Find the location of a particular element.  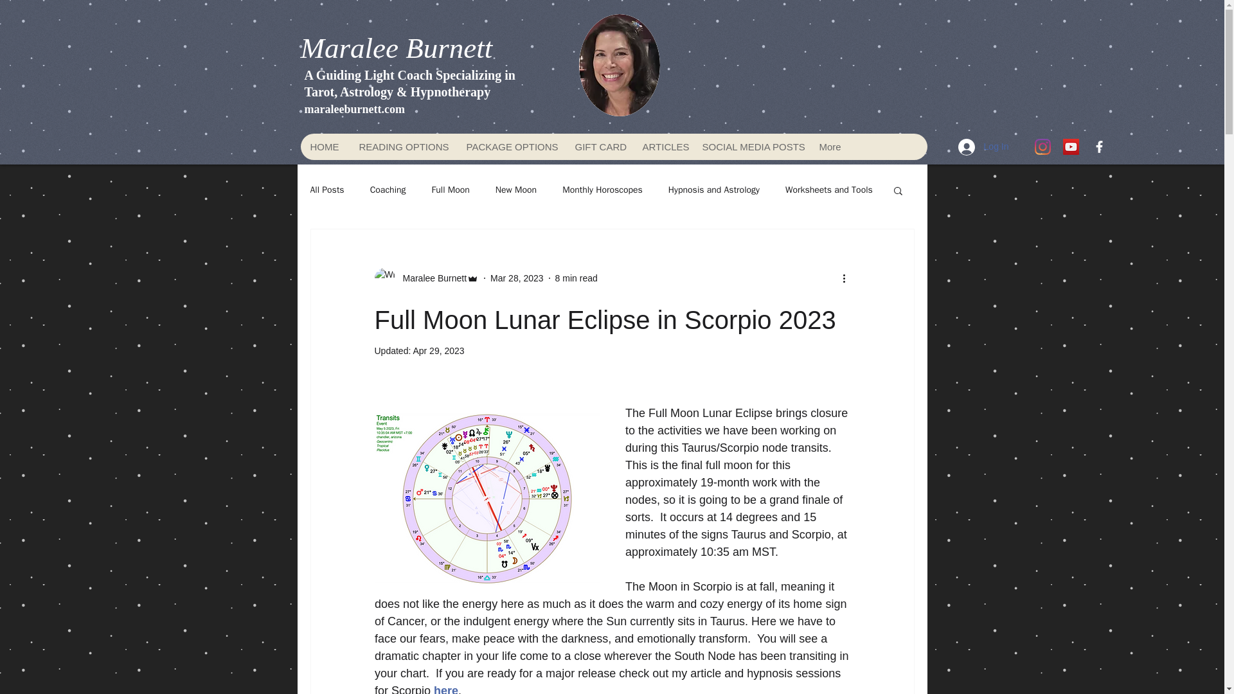

SOCIAL MEDIA POSTS is located at coordinates (749, 147).